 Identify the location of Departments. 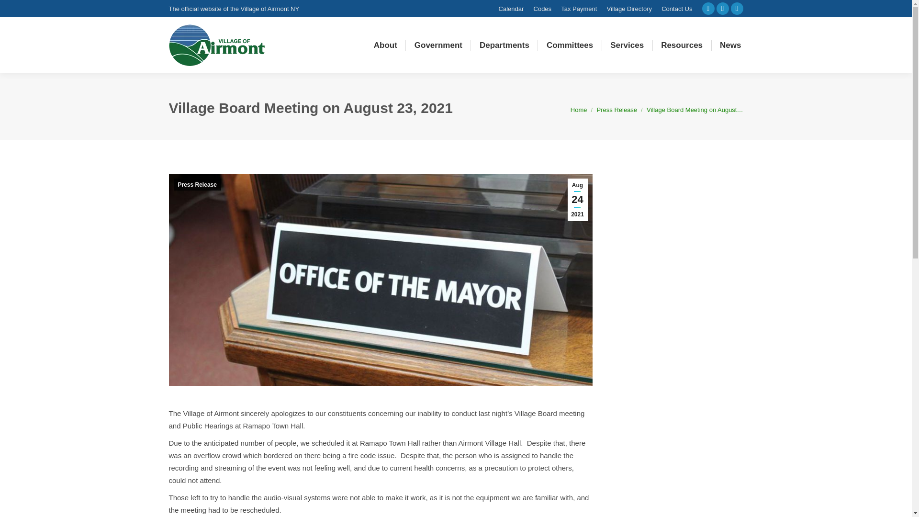
(504, 45).